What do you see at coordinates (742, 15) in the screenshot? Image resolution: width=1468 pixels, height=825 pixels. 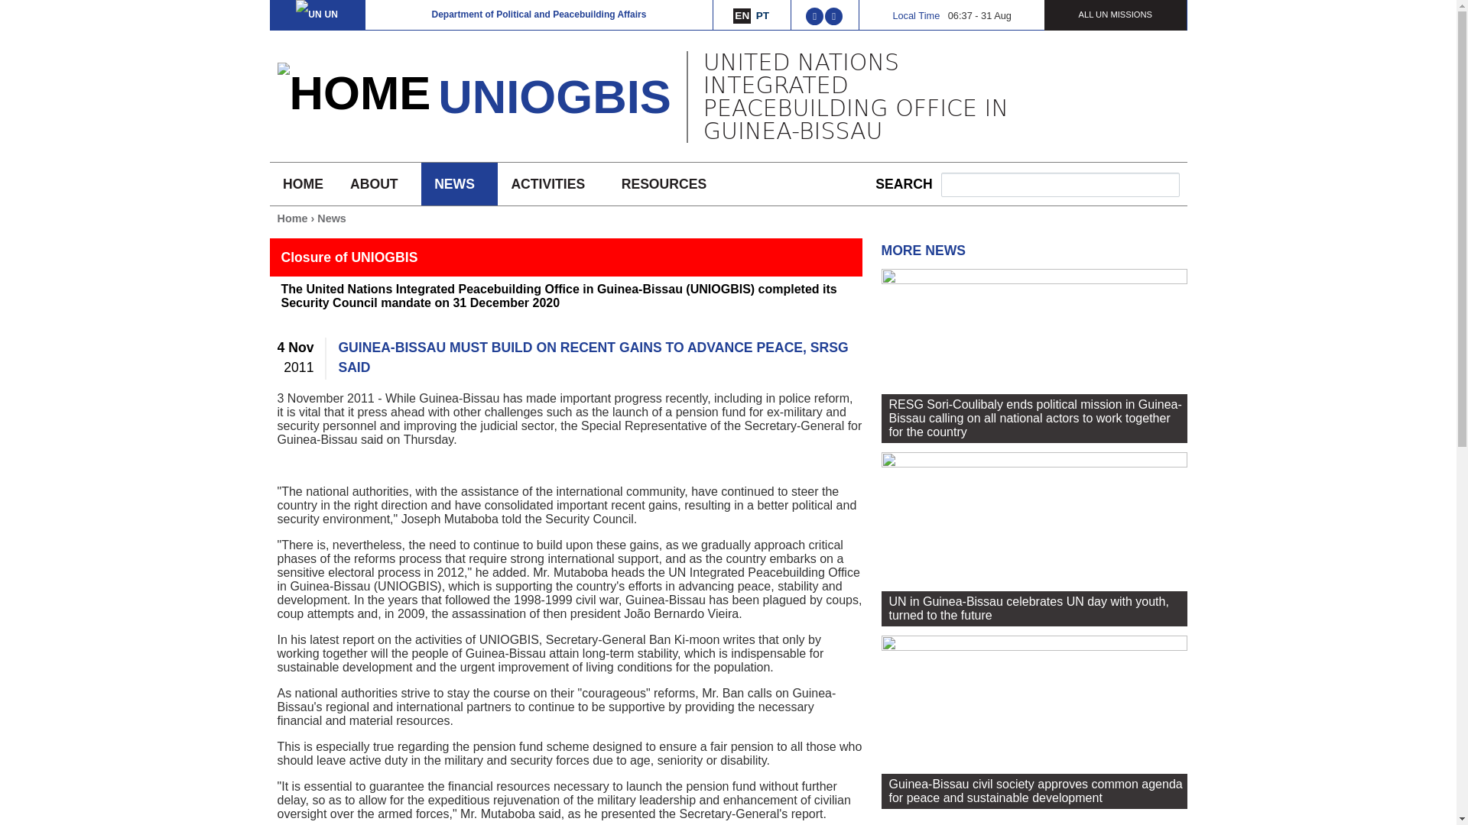 I see `EN` at bounding box center [742, 15].